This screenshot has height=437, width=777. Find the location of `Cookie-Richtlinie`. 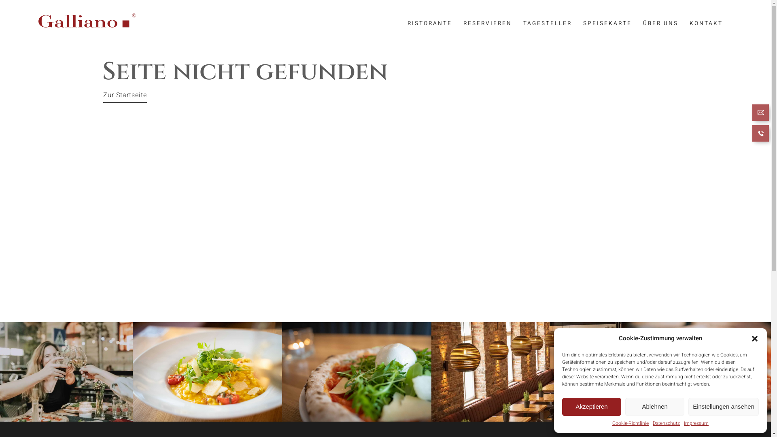

Cookie-Richtlinie is located at coordinates (631, 423).